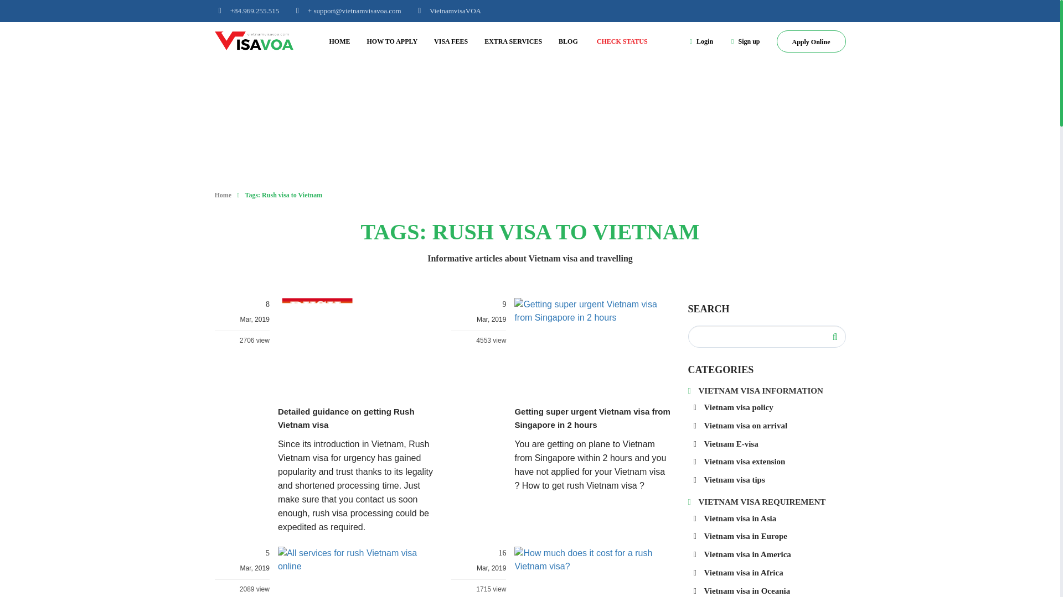 Image resolution: width=1063 pixels, height=597 pixels. What do you see at coordinates (568, 41) in the screenshot?
I see `Blog` at bounding box center [568, 41].